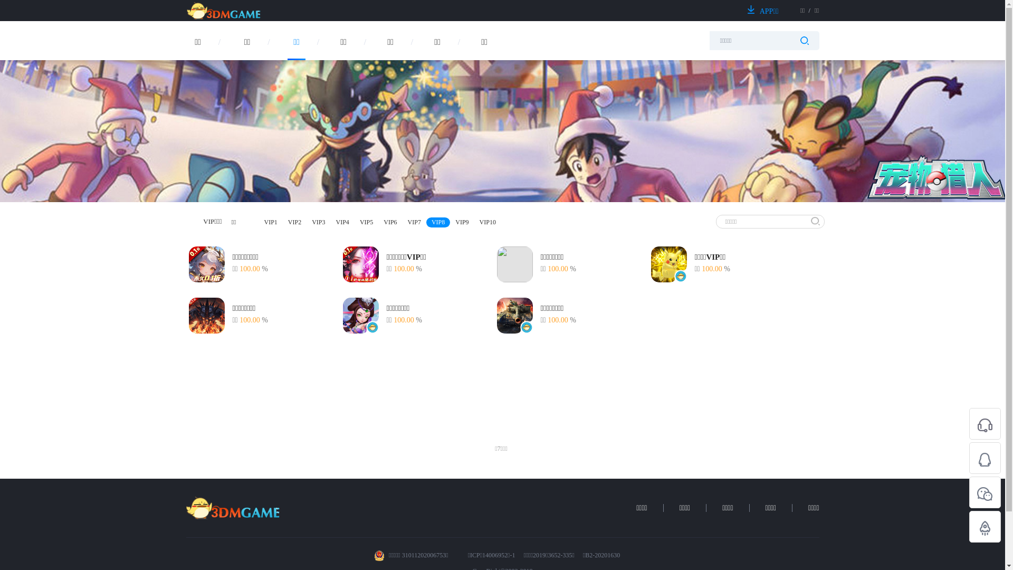 This screenshot has width=1013, height=570. I want to click on VIP7, so click(415, 223).